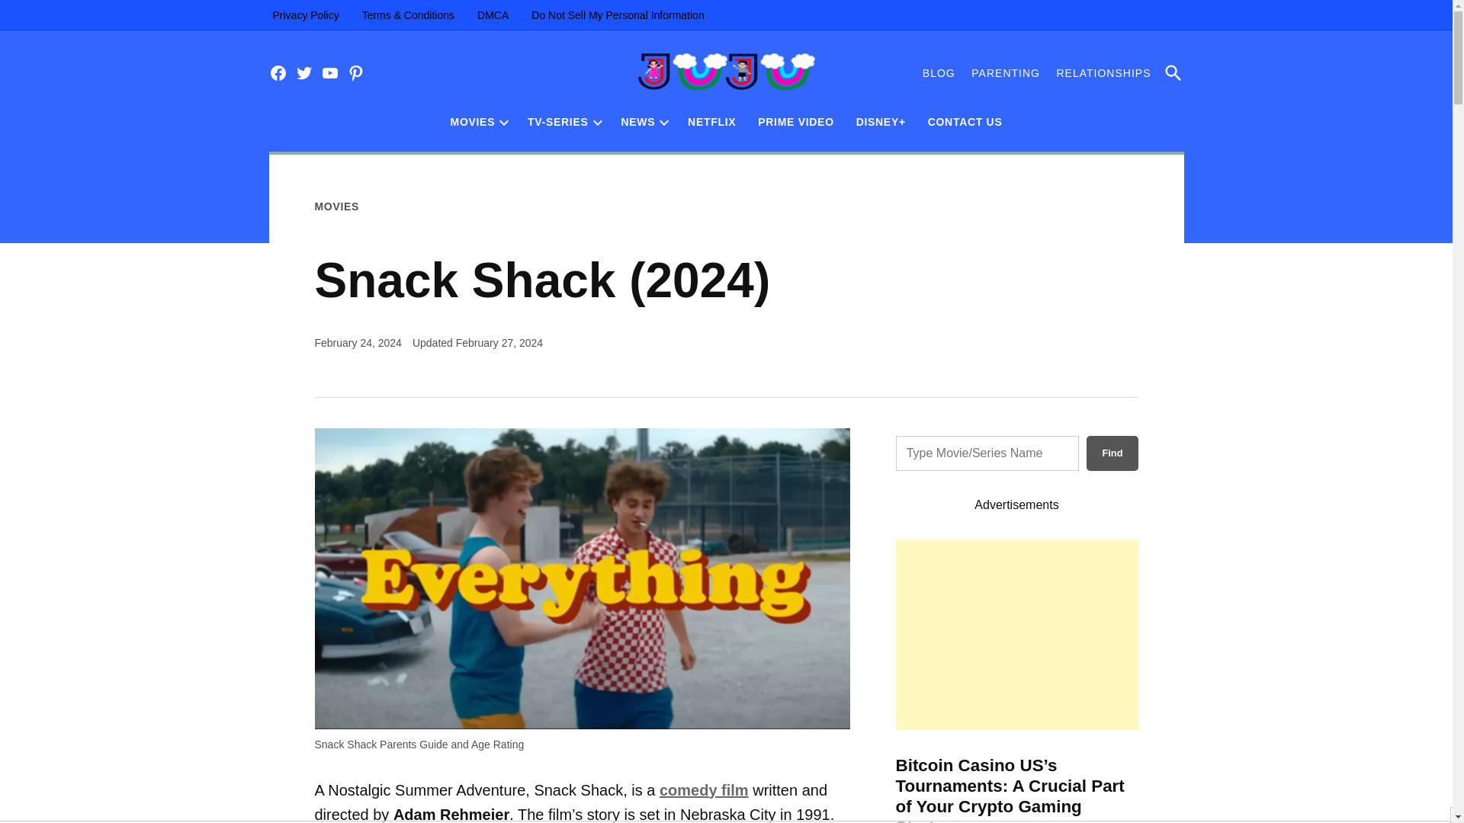 The image size is (1464, 823). Describe the element at coordinates (617, 15) in the screenshot. I see `Do Not Sell My Personal Information` at that location.